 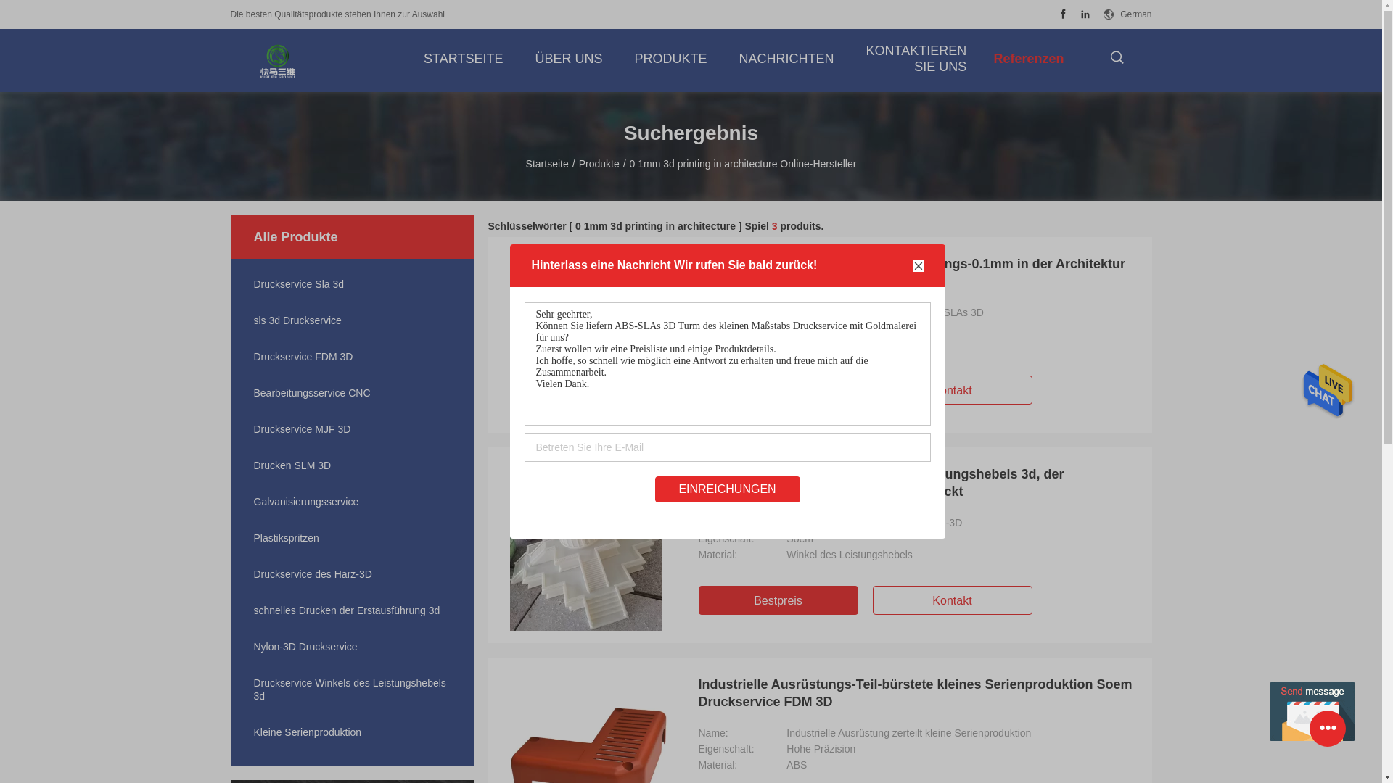 I want to click on Kontakt, so click(x=952, y=600).